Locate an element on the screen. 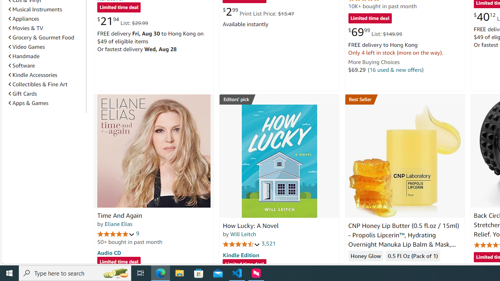 This screenshot has width=500, height=281. Video Games is located at coordinates (27, 46).